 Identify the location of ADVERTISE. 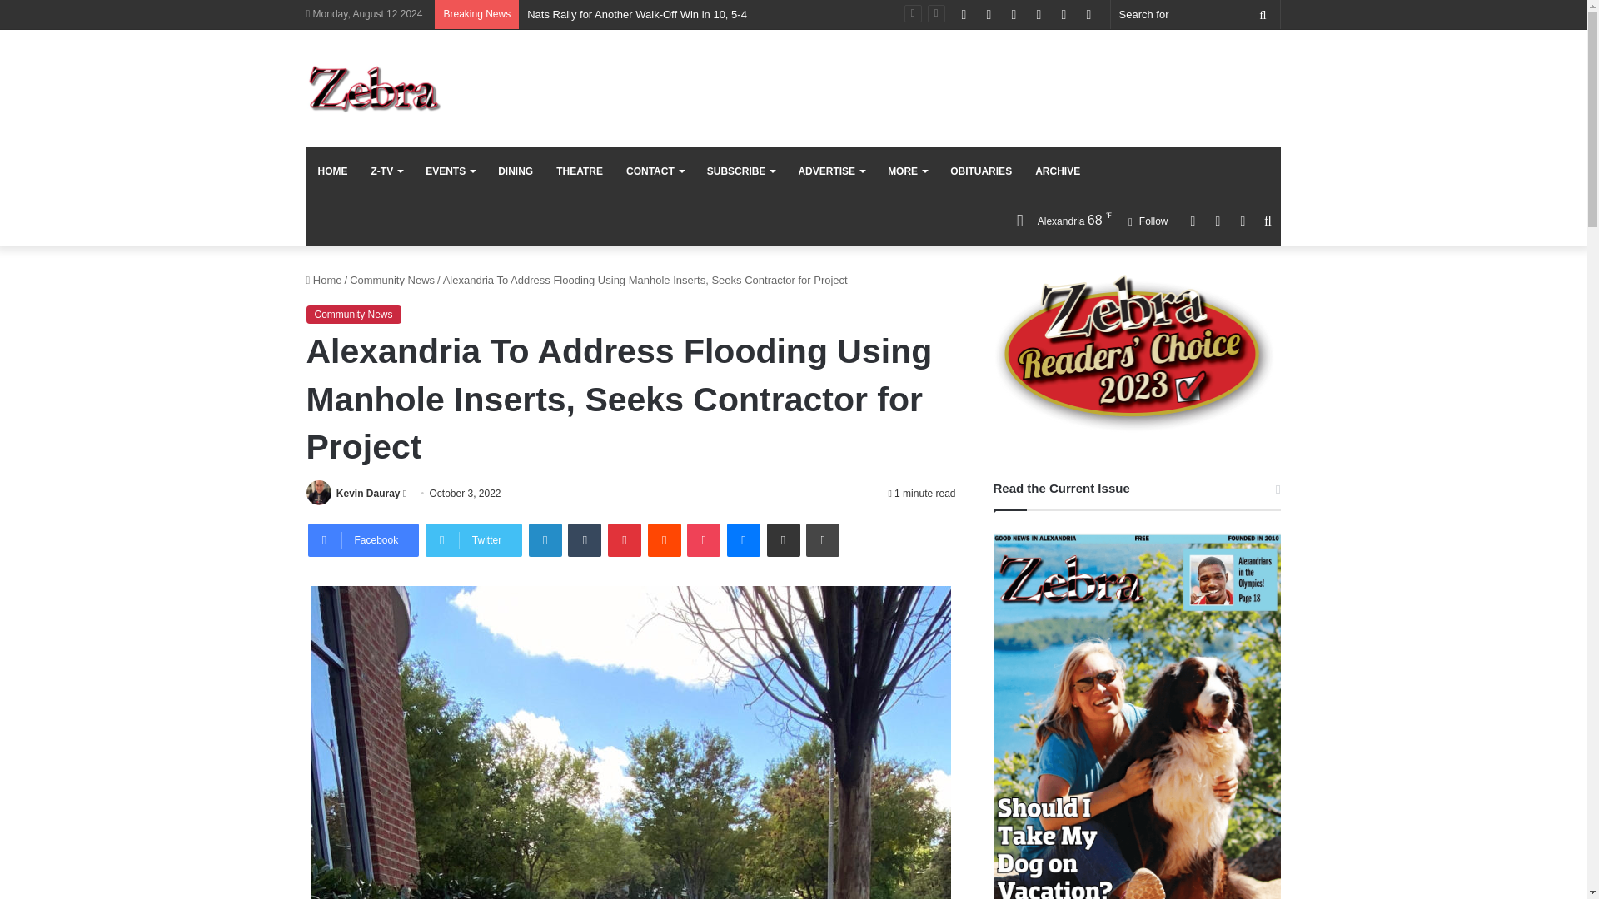
(831, 171).